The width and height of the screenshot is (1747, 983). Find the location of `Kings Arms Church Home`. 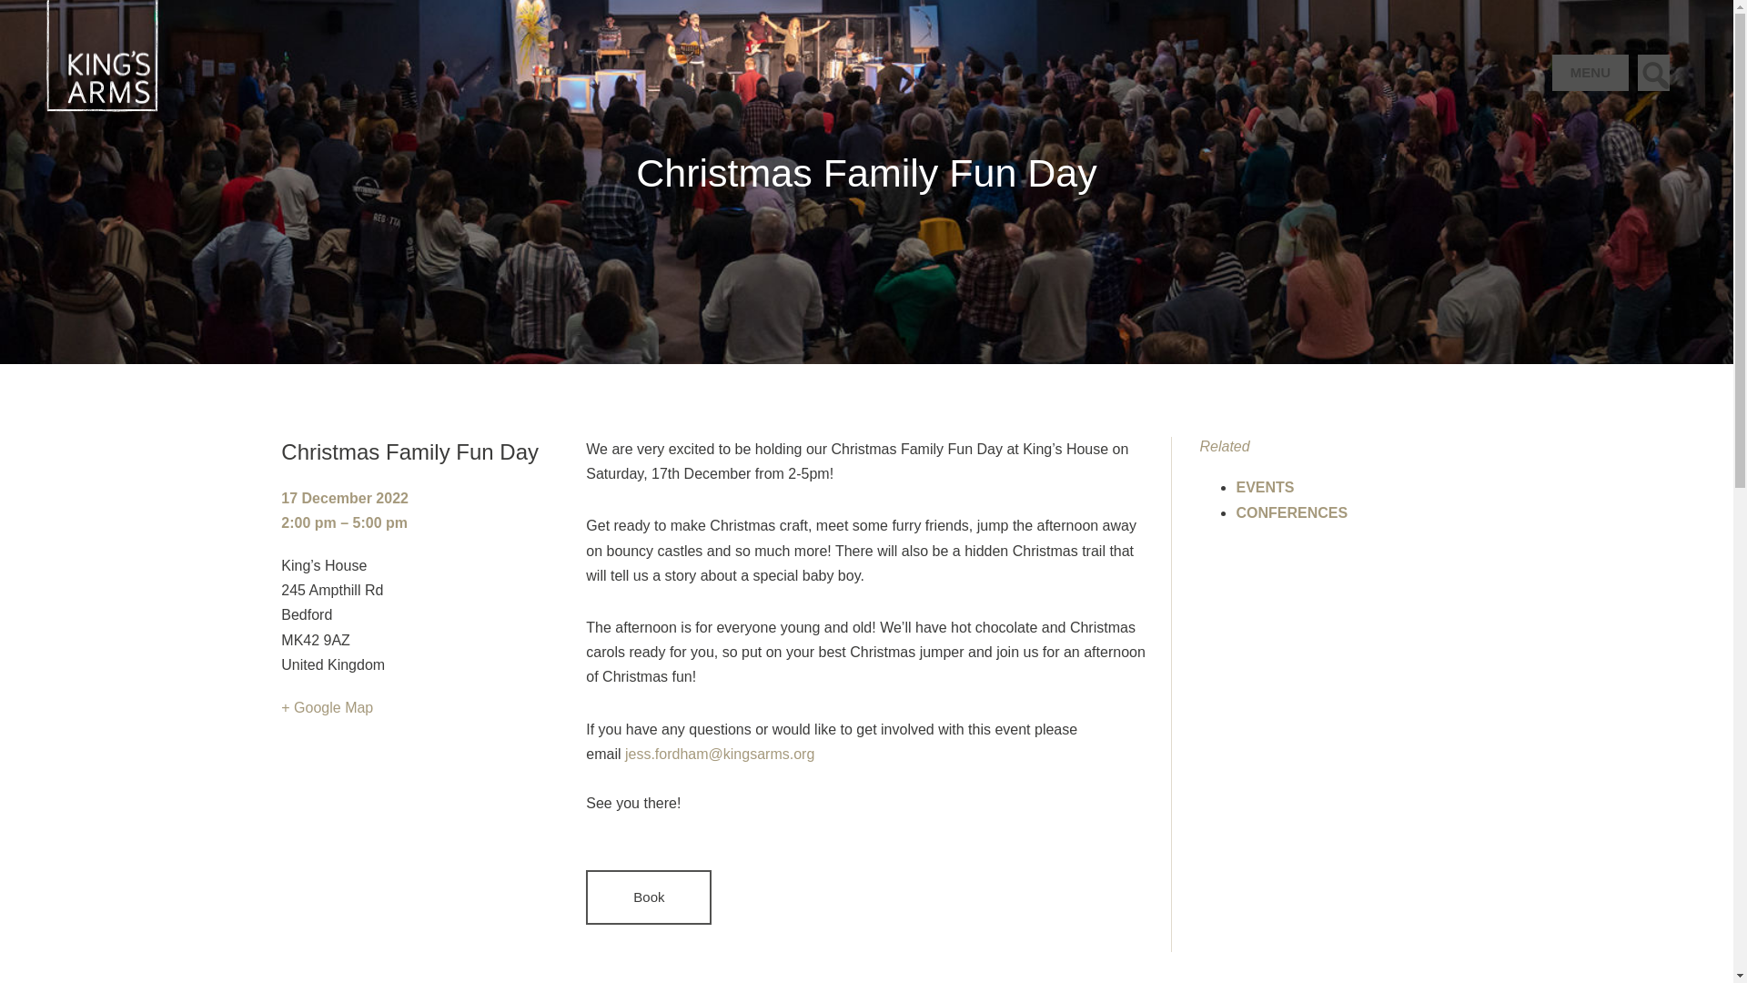

Kings Arms Church Home is located at coordinates (79, 12).